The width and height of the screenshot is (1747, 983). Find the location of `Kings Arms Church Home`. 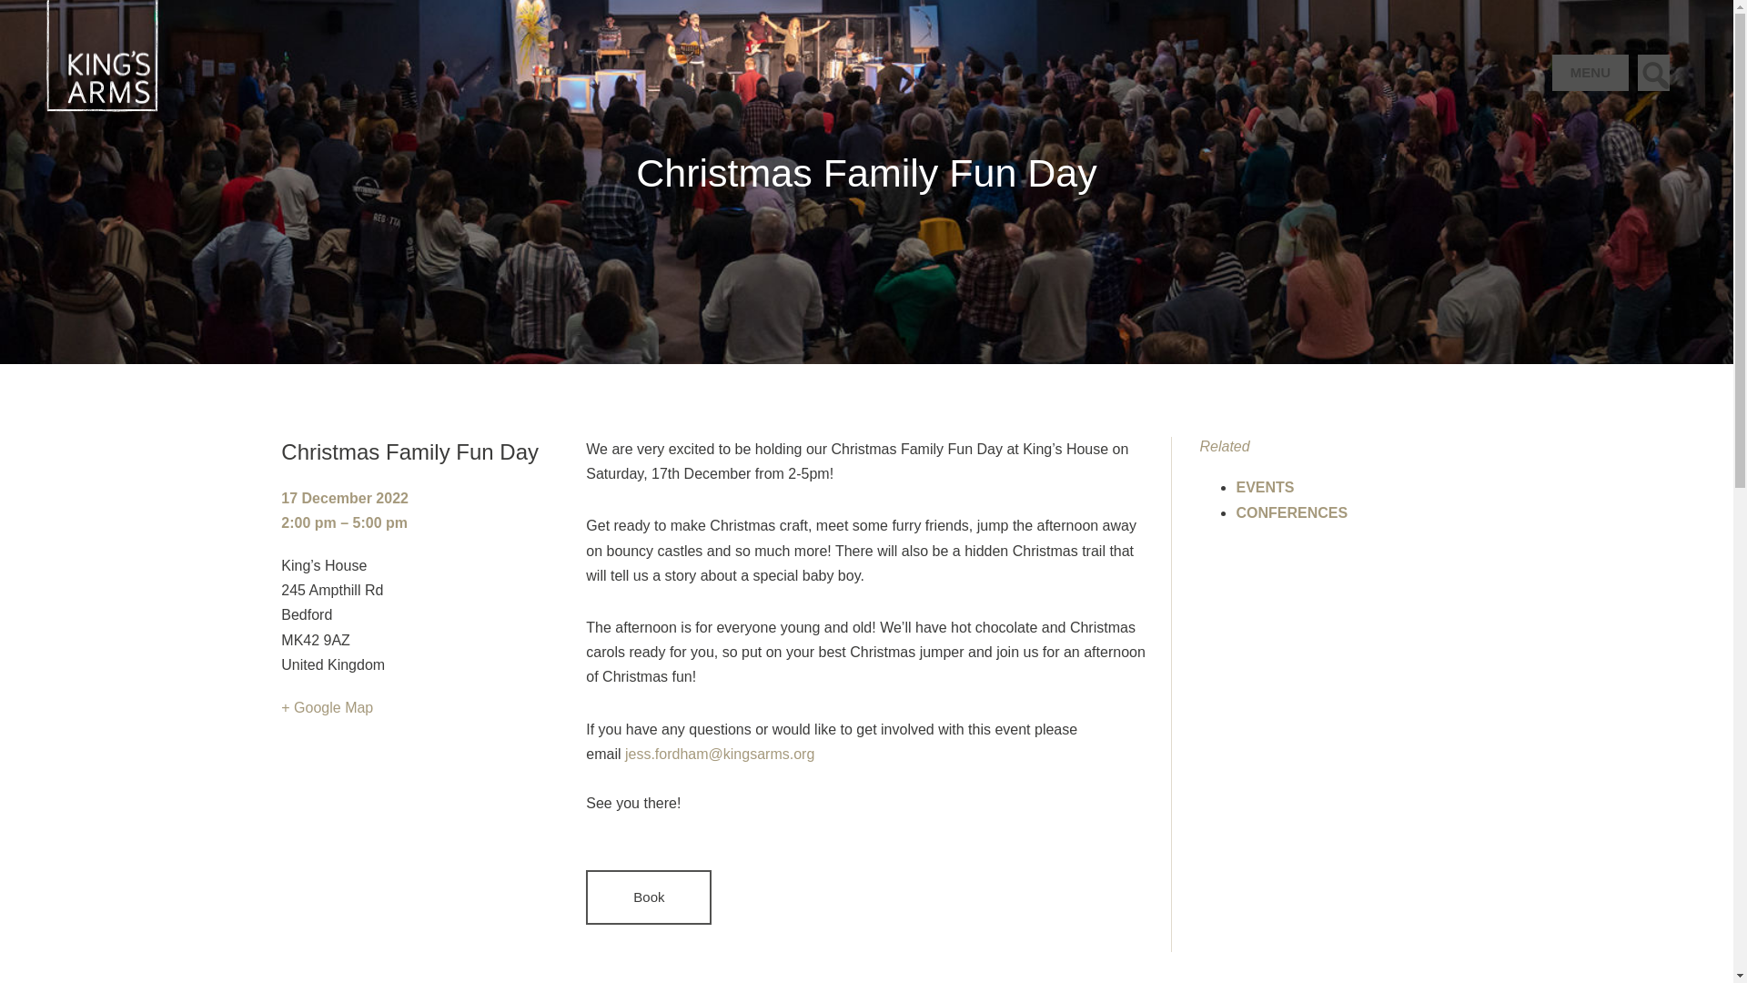

Kings Arms Church Home is located at coordinates (79, 12).